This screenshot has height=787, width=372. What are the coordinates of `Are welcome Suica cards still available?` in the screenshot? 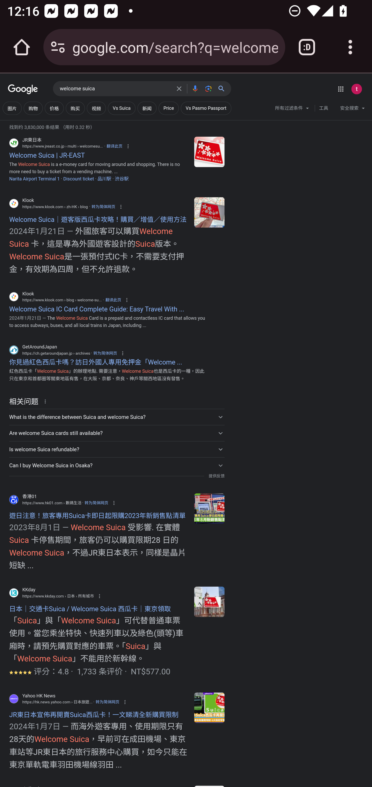 It's located at (117, 433).